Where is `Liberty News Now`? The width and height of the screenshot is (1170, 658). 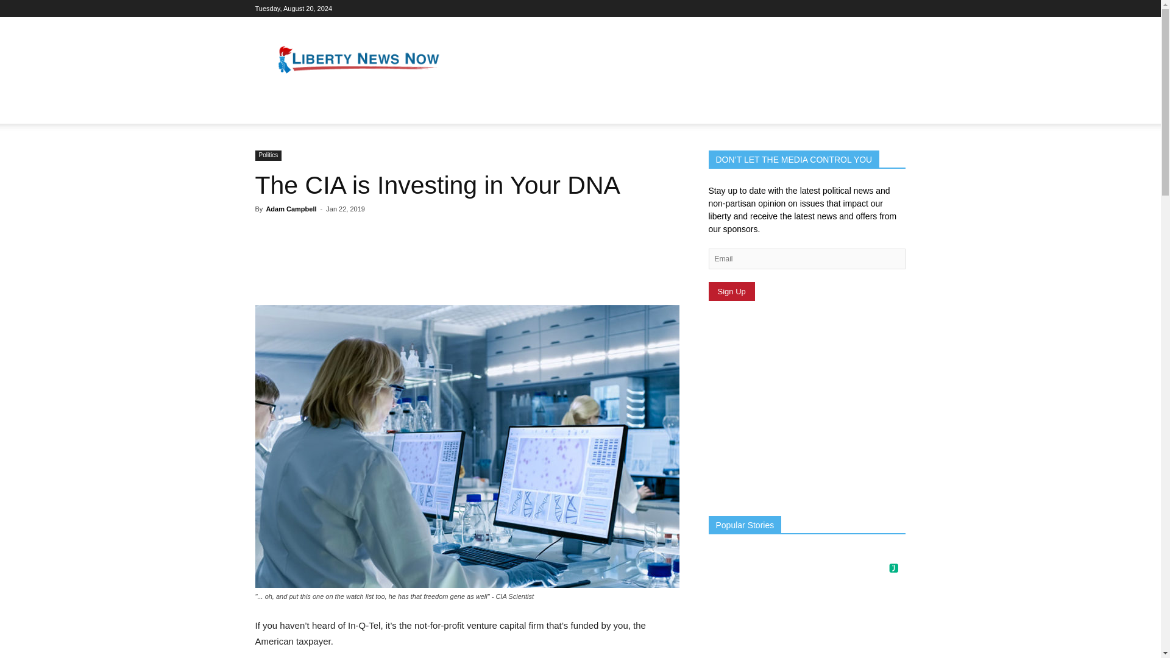
Liberty News Now is located at coordinates (358, 61).